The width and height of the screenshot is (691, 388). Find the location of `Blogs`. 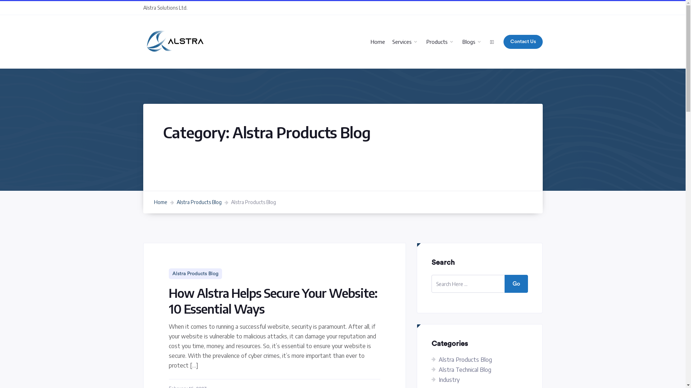

Blogs is located at coordinates (473, 42).